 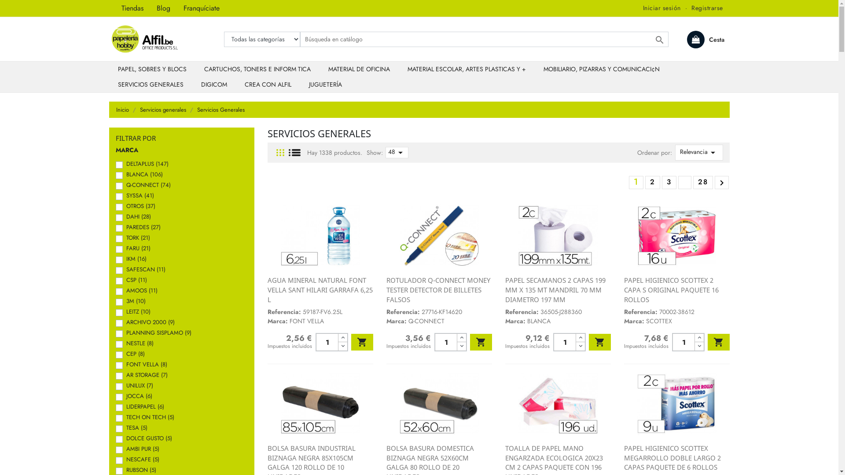 I want to click on List, so click(x=295, y=153).